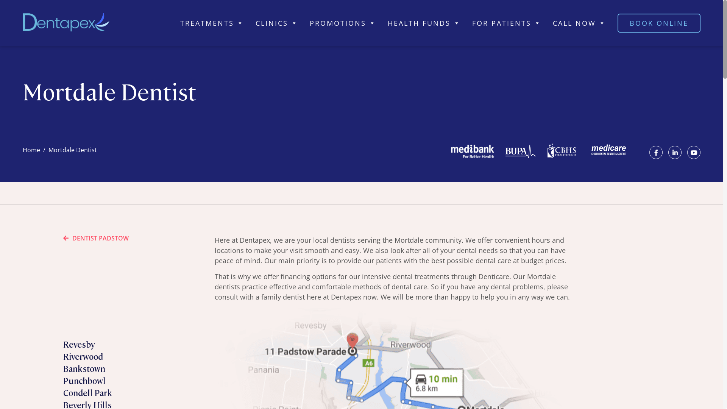 The height and width of the screenshot is (409, 727). Describe the element at coordinates (84, 368) in the screenshot. I see `Bankstown` at that location.